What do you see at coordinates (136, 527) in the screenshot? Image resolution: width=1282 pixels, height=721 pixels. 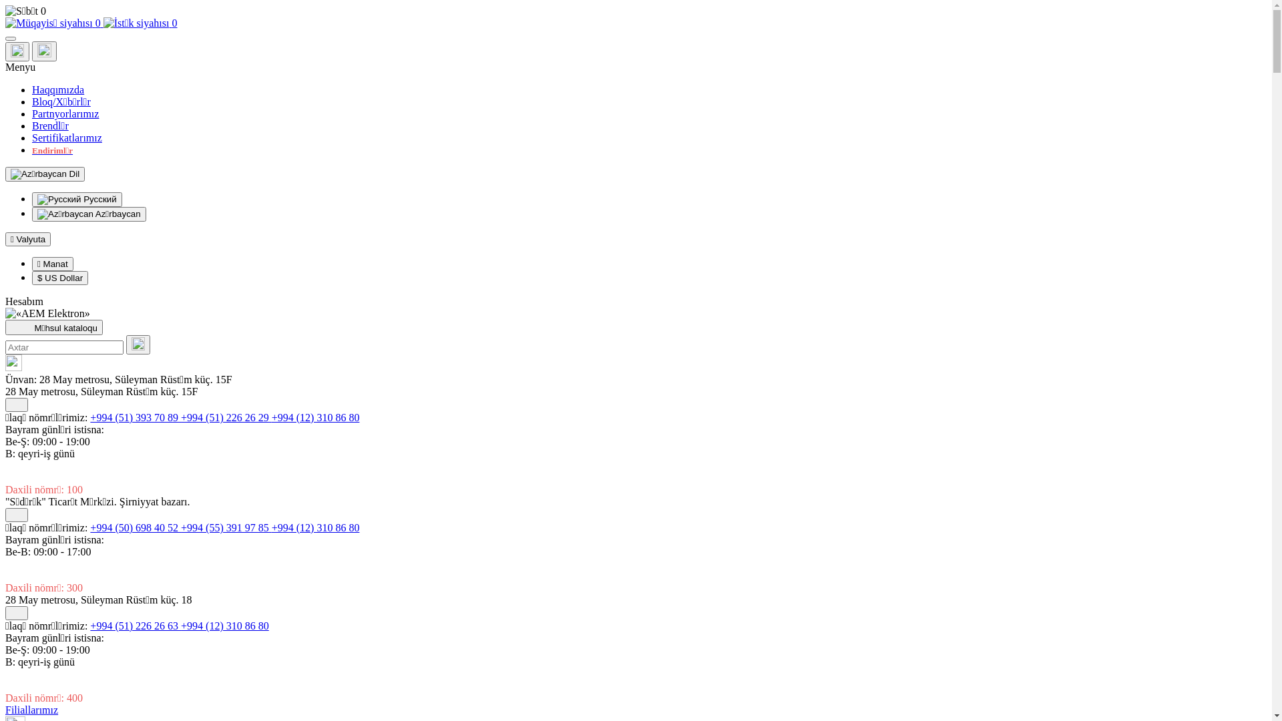 I see `+994 (50) 698 40 52` at bounding box center [136, 527].